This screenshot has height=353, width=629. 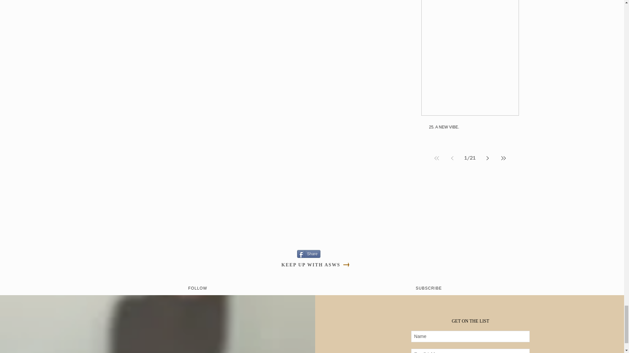 What do you see at coordinates (254, 254) in the screenshot?
I see `Twitter Tweet` at bounding box center [254, 254].